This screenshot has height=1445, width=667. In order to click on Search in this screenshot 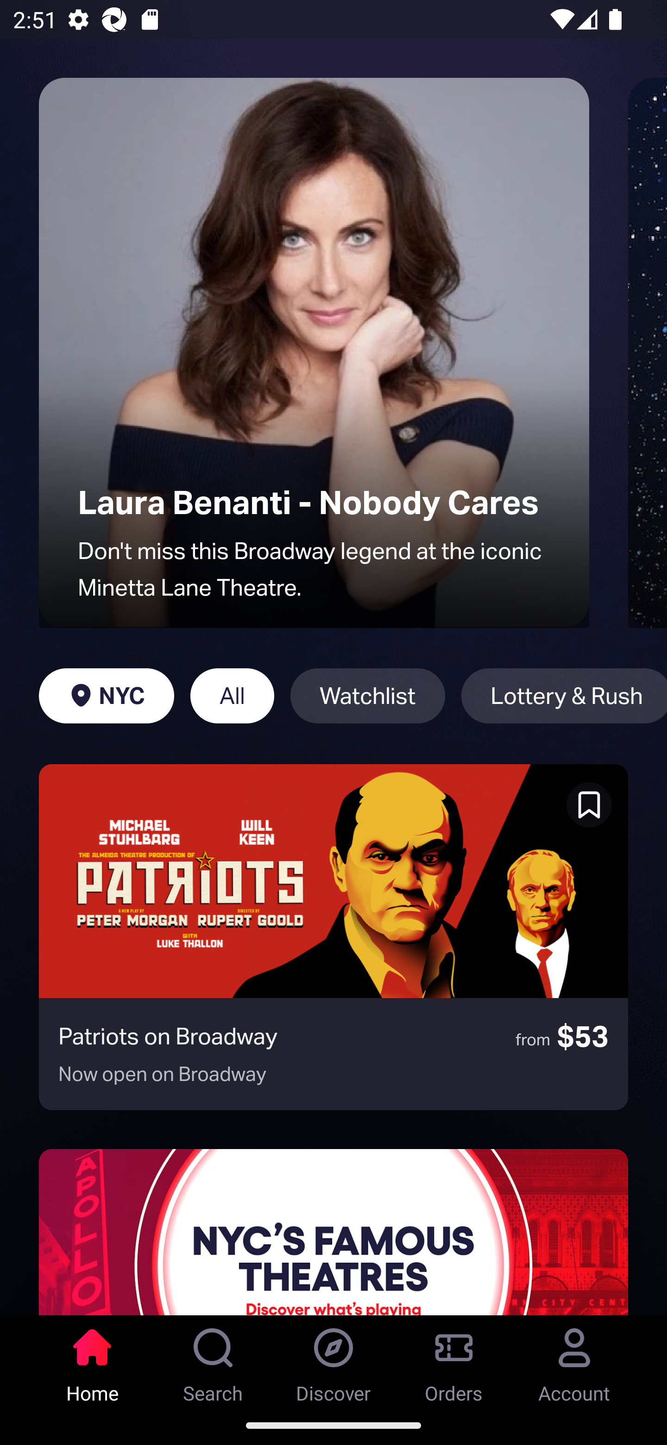, I will do `click(213, 1360)`.